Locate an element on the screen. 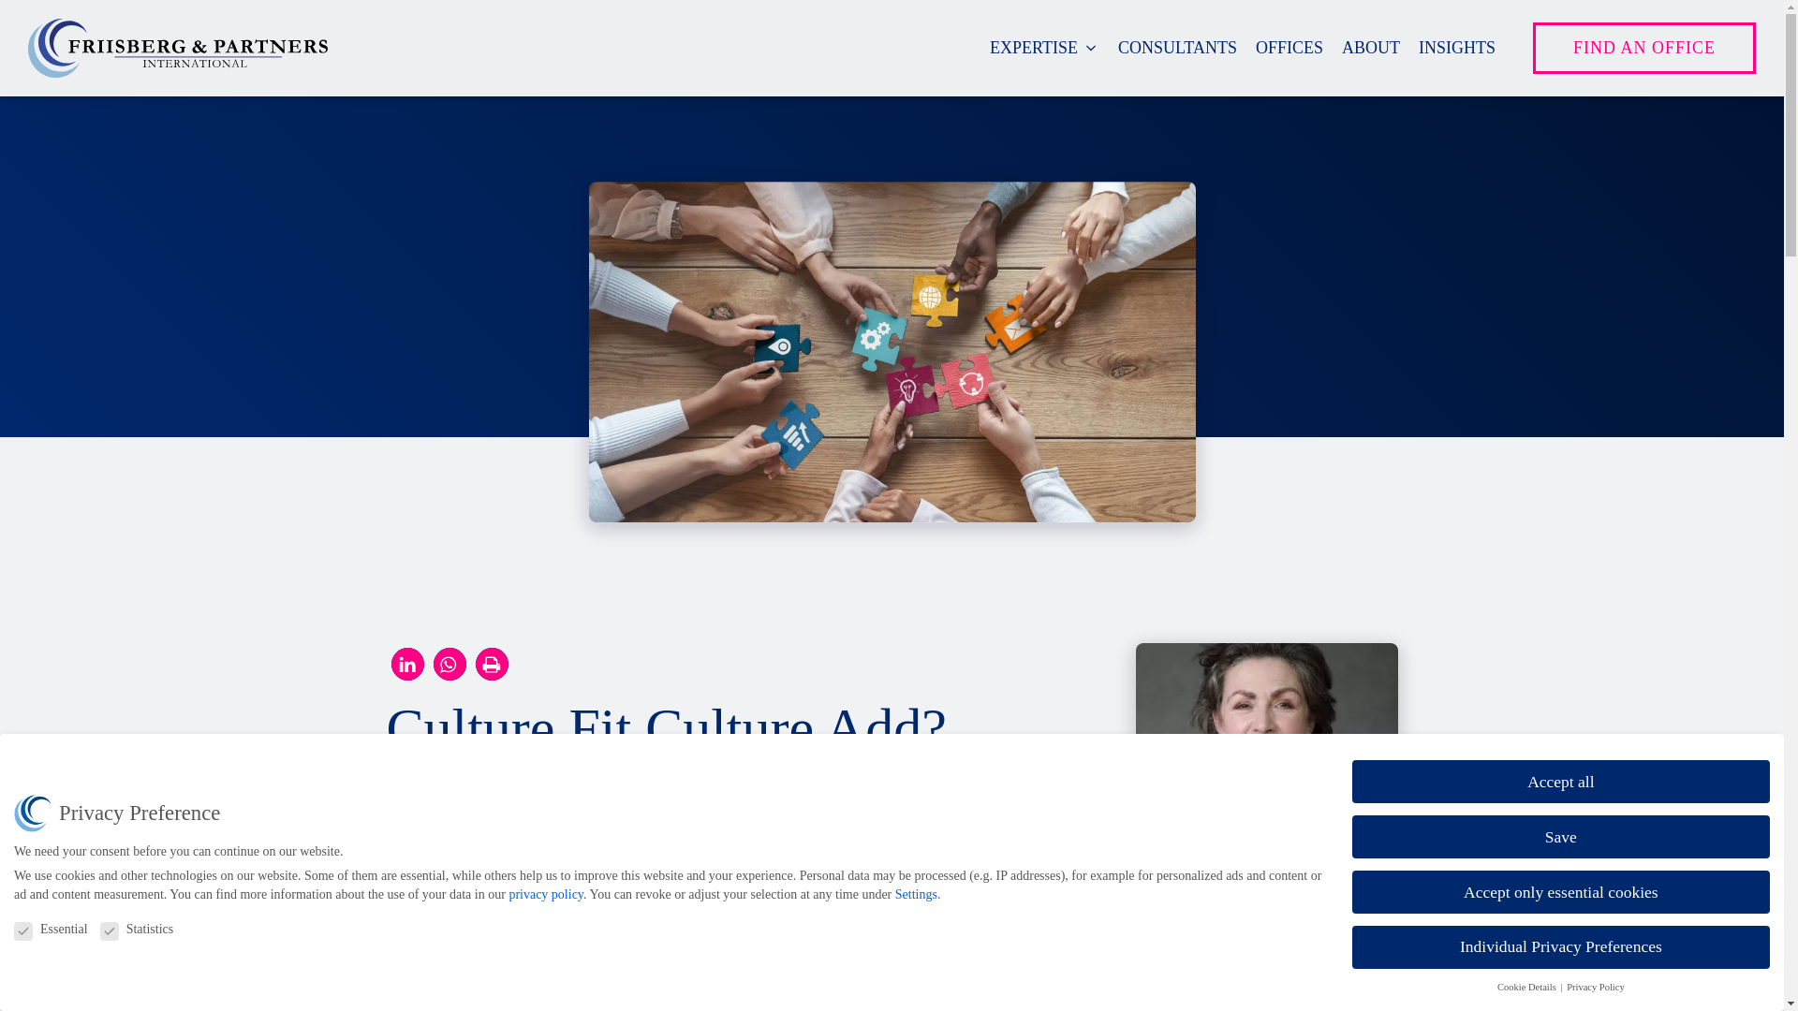  Share on LinkedIn is located at coordinates (408, 664).